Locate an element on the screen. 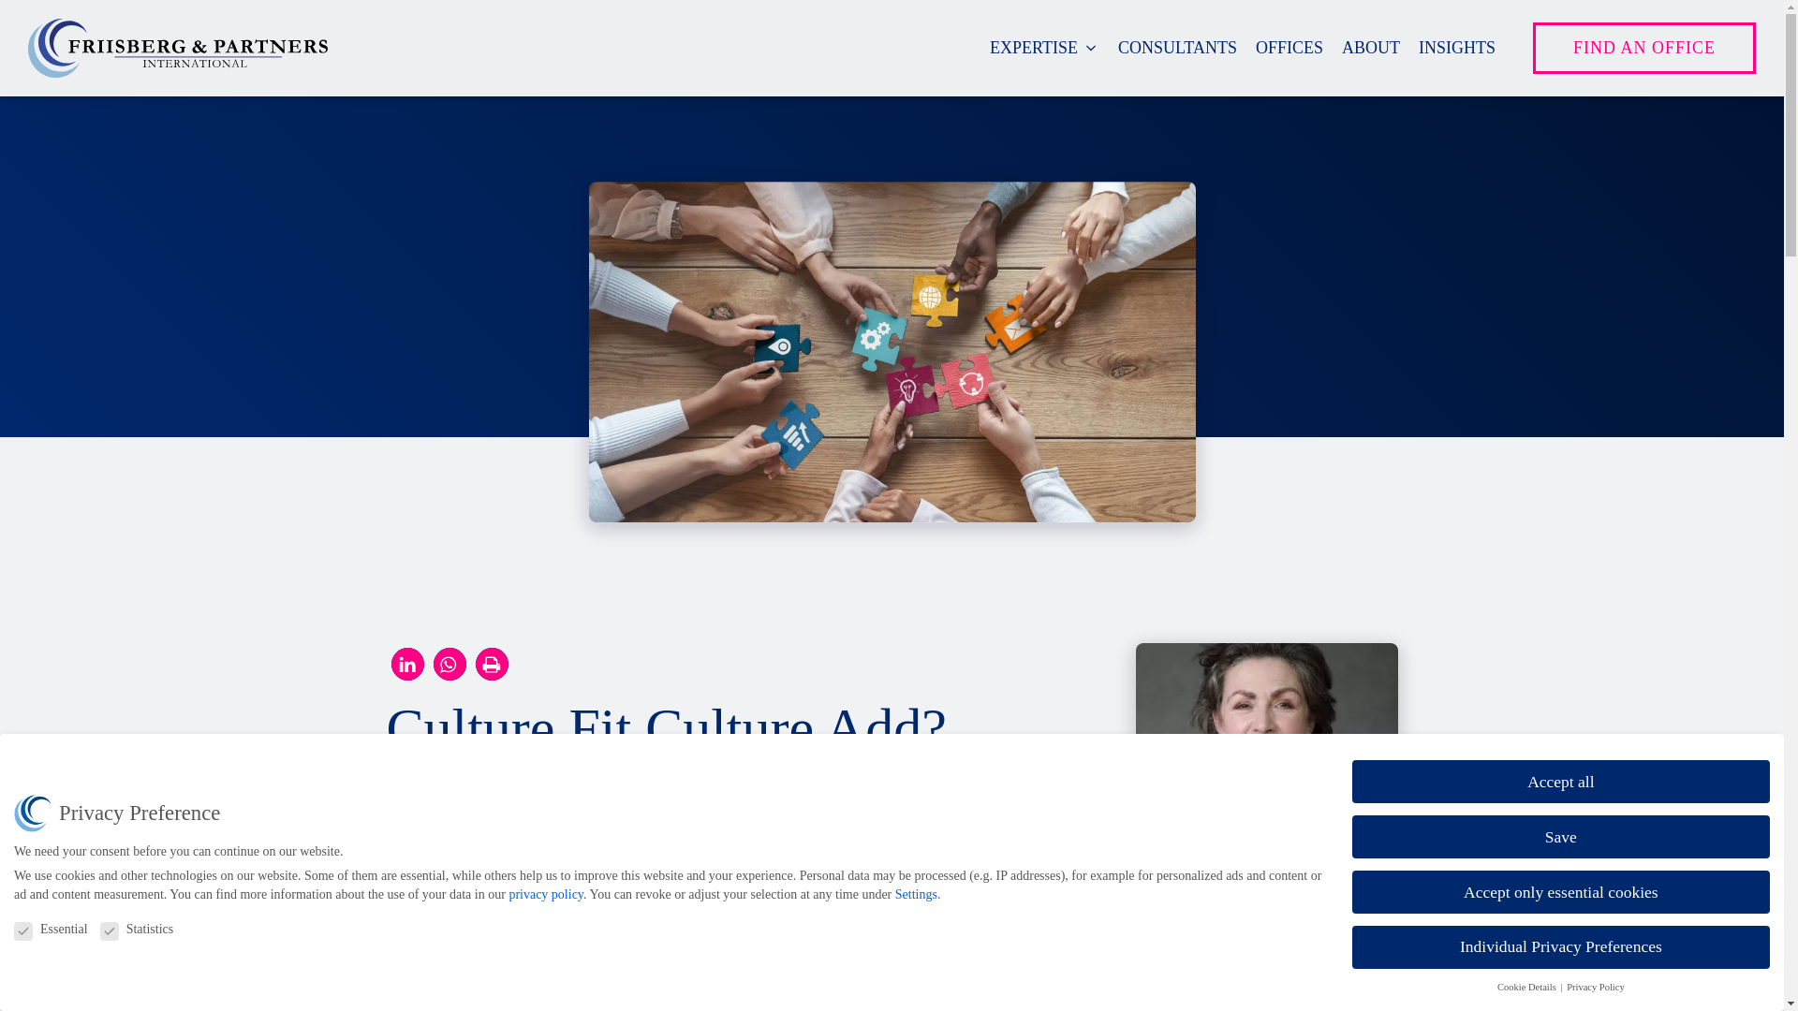  Share on LinkedIn is located at coordinates (408, 664).